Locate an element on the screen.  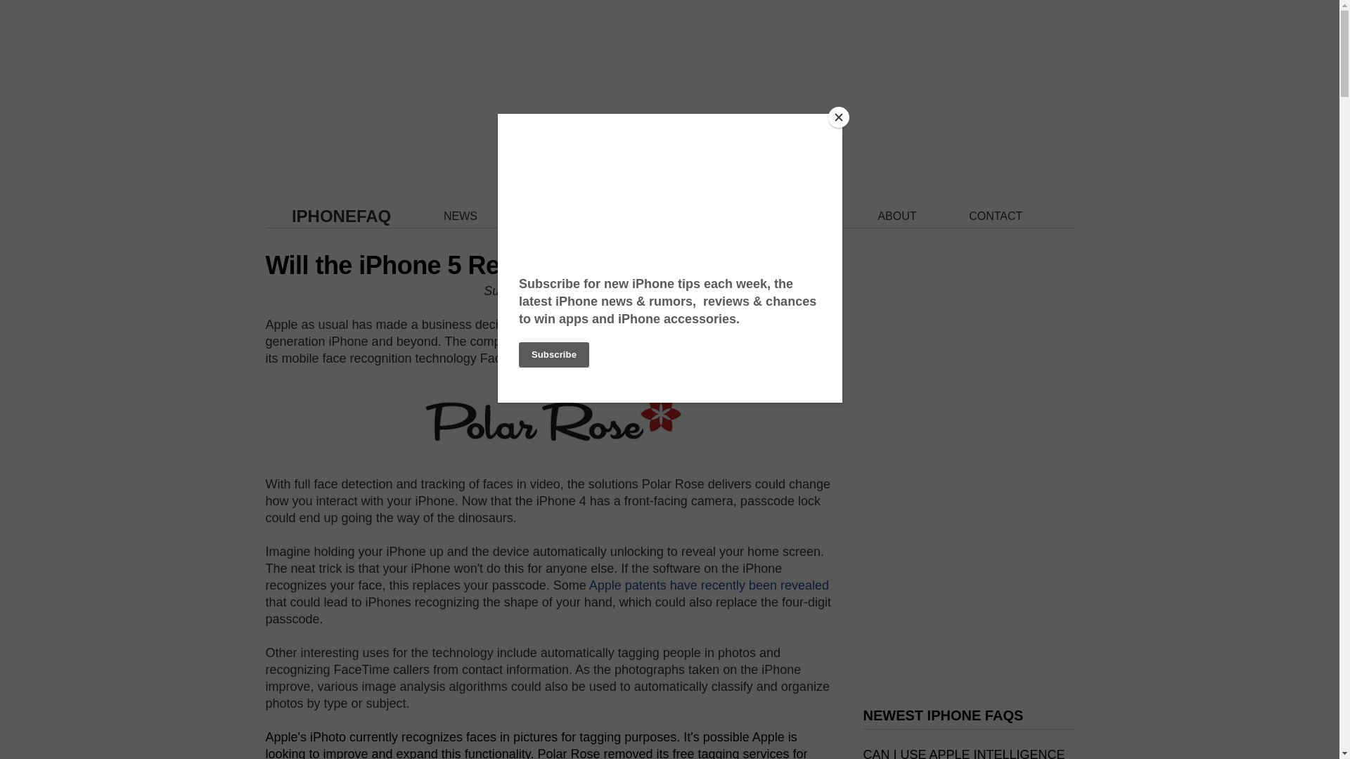
Apple patents have recently been revealed is located at coordinates (709, 585).